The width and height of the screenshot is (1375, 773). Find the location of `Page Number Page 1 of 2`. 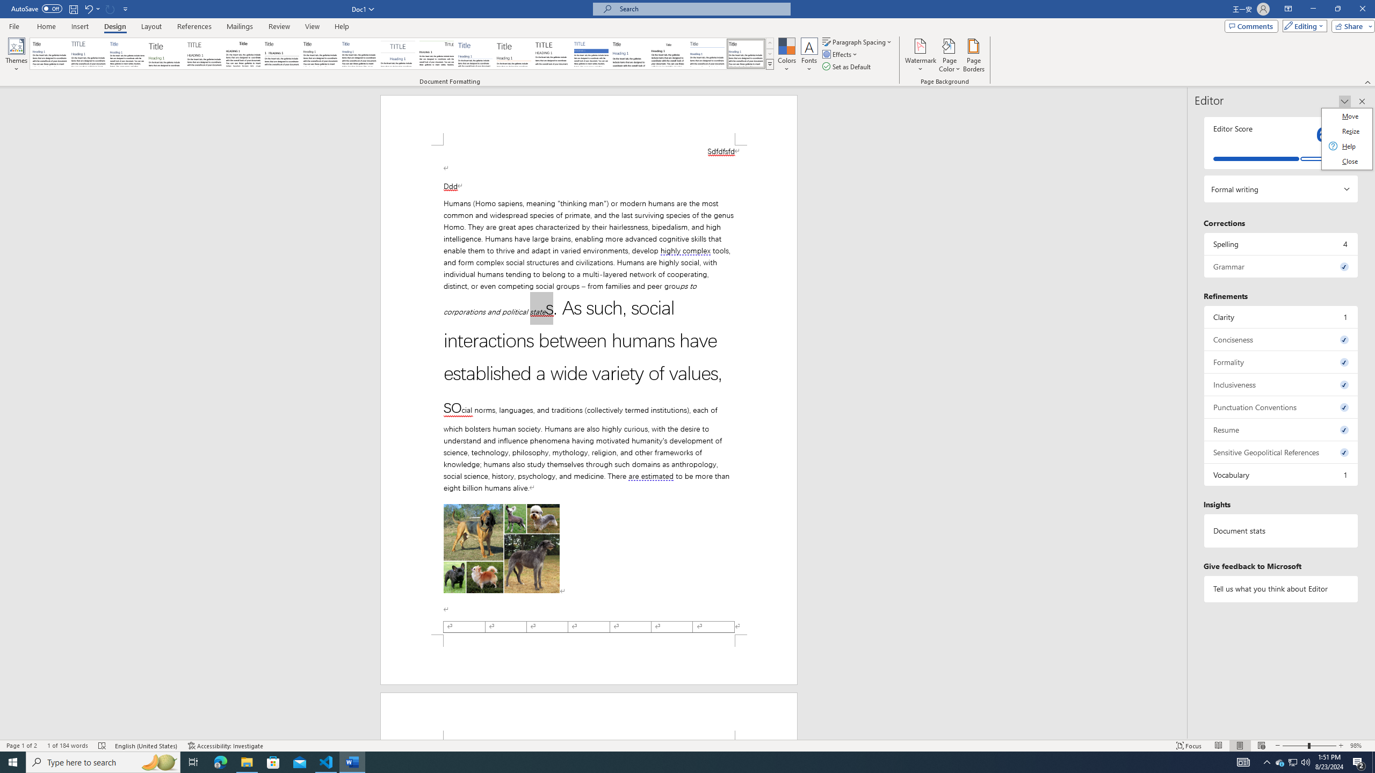

Page Number Page 1 of 2 is located at coordinates (21, 746).